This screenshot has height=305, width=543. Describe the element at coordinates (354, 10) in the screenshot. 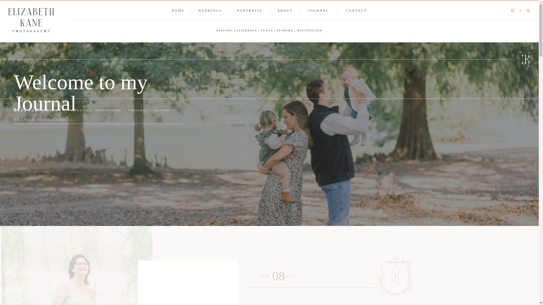

I see `CONTACT` at that location.